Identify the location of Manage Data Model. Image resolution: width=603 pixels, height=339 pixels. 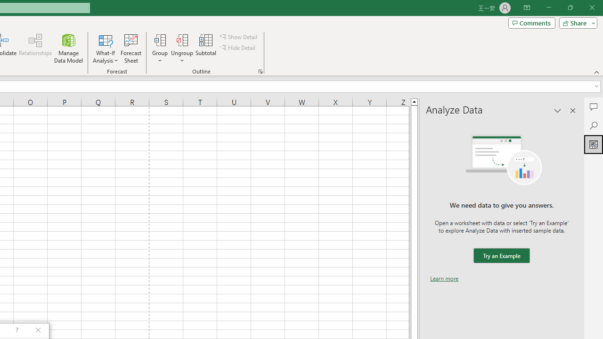
(69, 48).